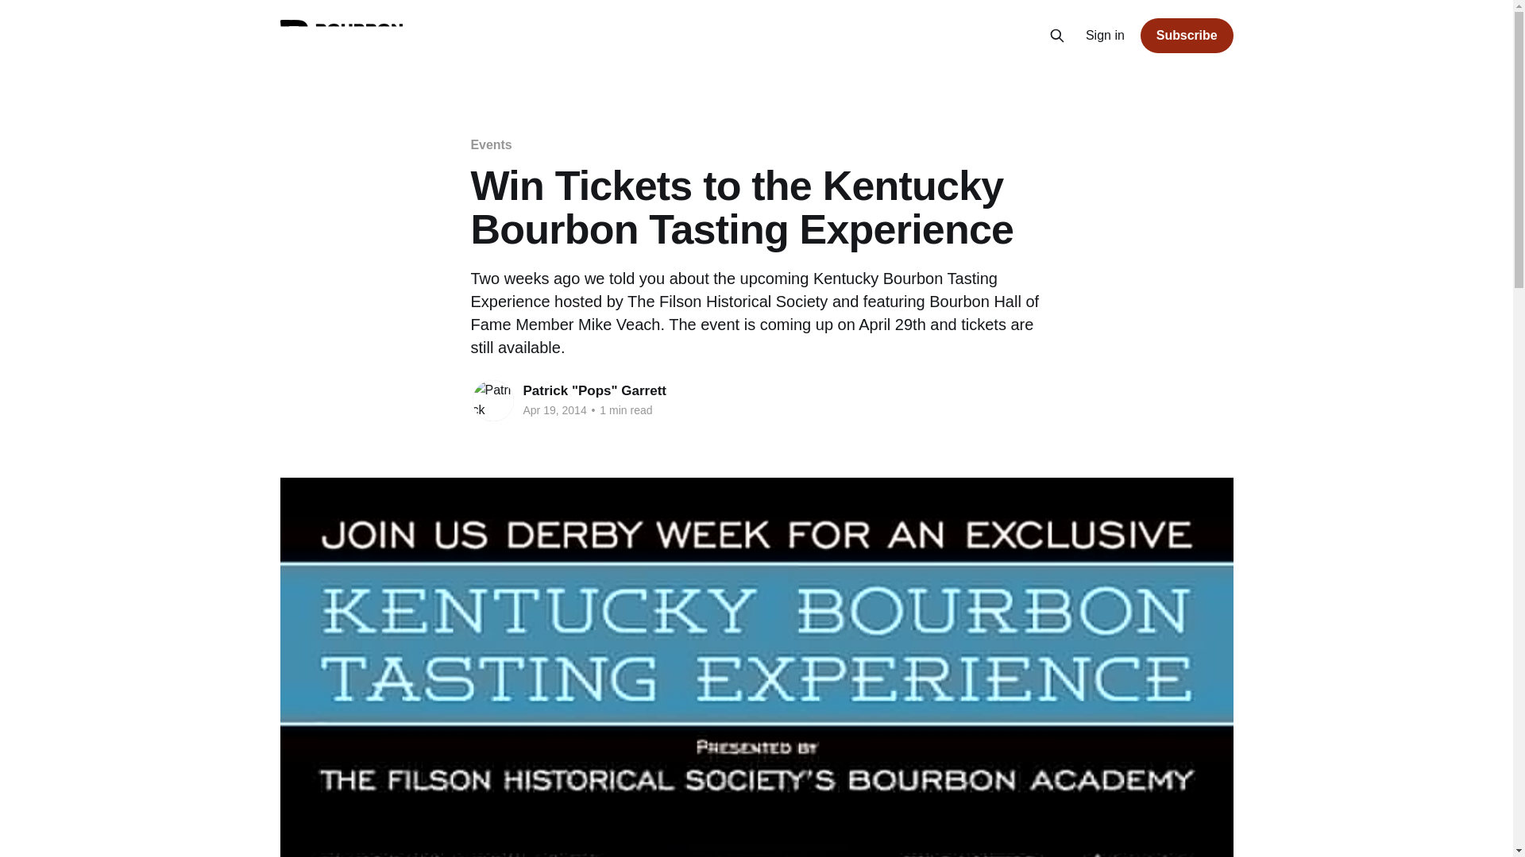 Image resolution: width=1525 pixels, height=857 pixels. Describe the element at coordinates (594, 390) in the screenshot. I see `Patrick "Pops" Garrett` at that location.